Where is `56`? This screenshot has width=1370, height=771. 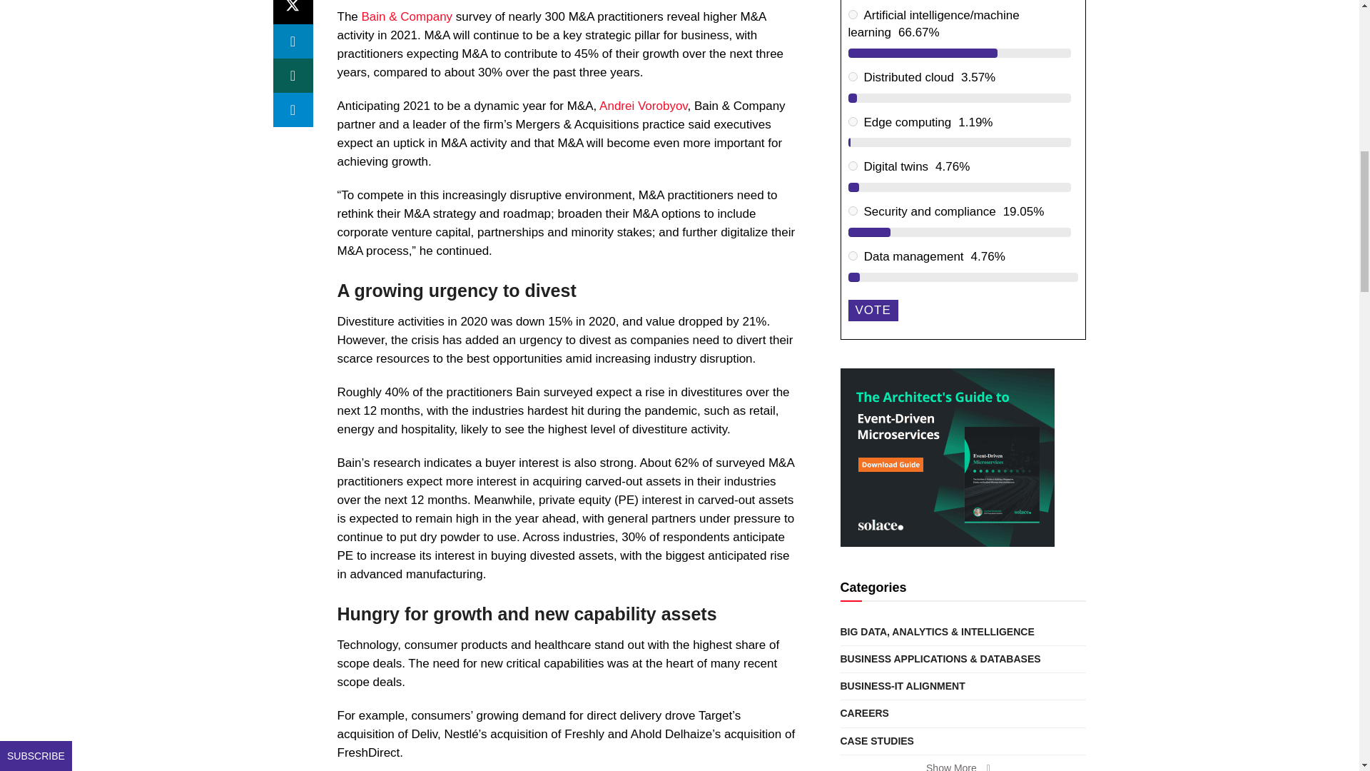
56 is located at coordinates (852, 166).